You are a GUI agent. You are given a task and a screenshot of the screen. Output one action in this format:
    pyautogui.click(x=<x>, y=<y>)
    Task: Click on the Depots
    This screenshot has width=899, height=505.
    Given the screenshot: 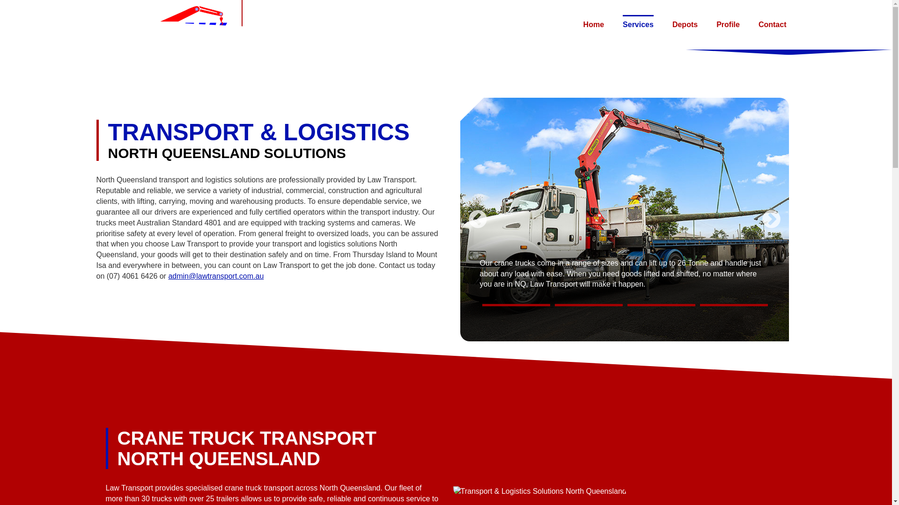 What is the action you would take?
    pyautogui.click(x=685, y=25)
    